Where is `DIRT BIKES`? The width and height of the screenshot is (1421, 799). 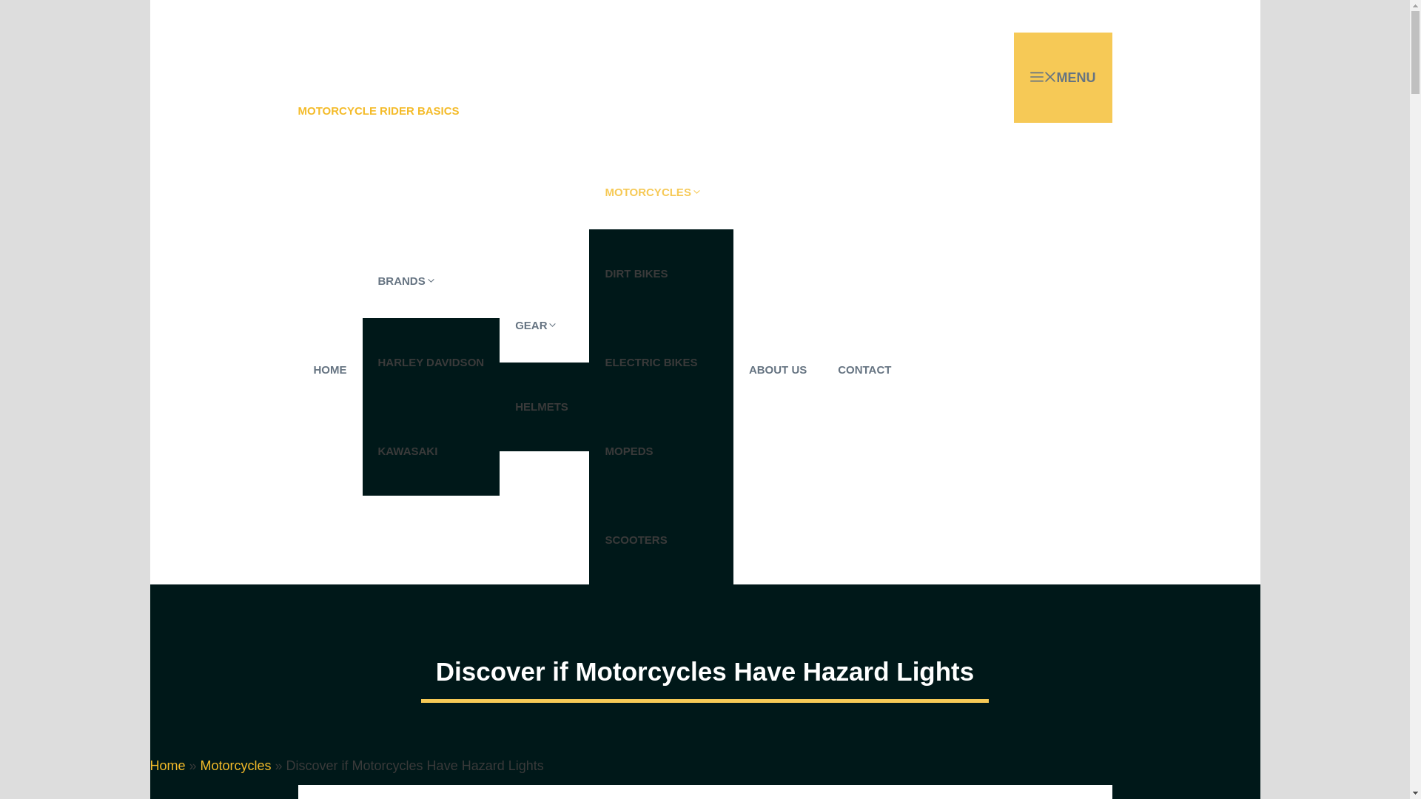
DIRT BIKES is located at coordinates (661, 273).